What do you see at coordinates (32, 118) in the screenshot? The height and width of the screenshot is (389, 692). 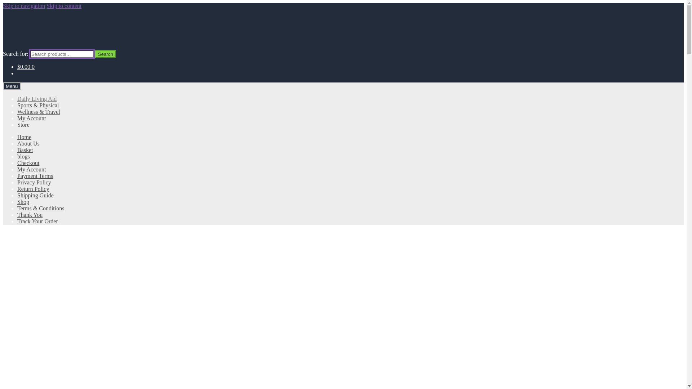 I see `My Account` at bounding box center [32, 118].